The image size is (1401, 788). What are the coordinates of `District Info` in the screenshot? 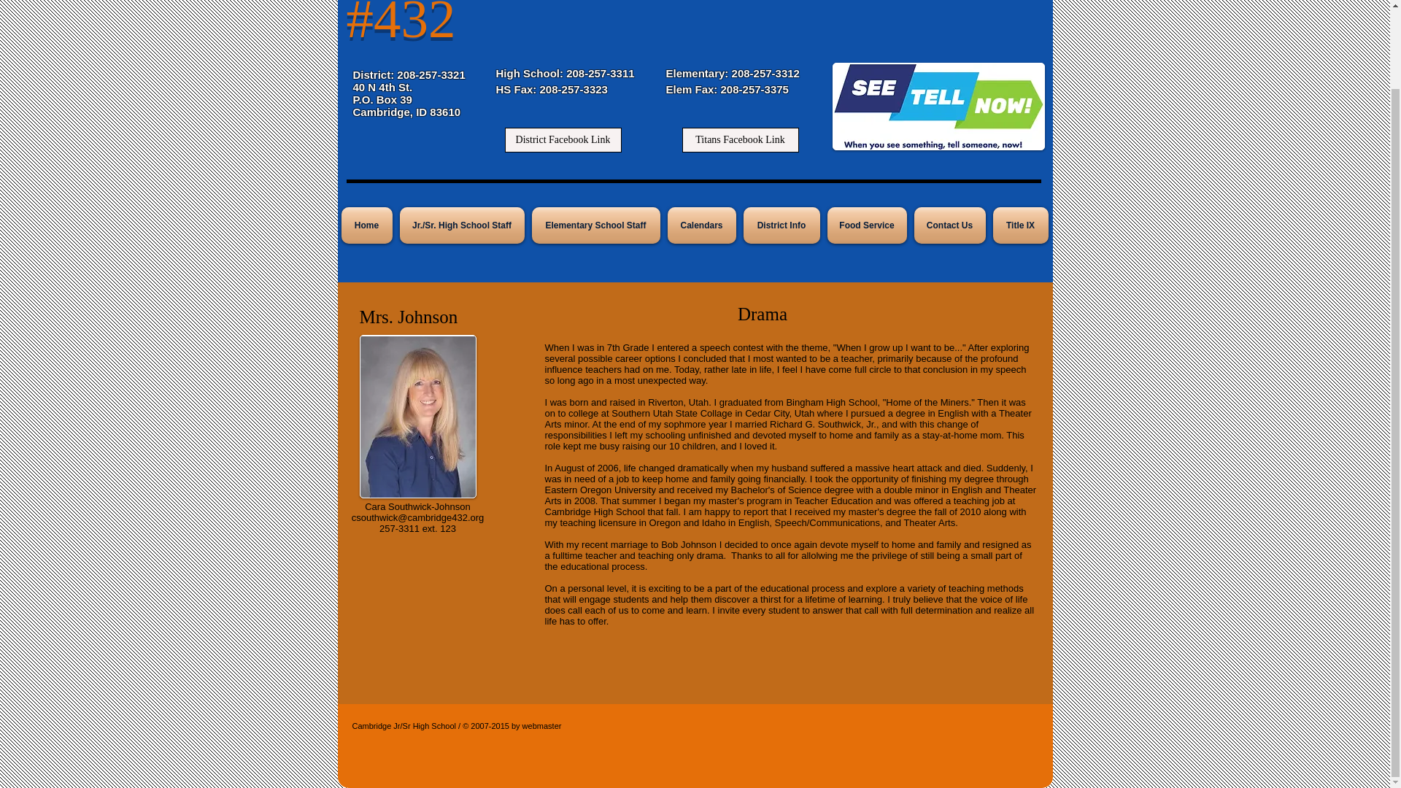 It's located at (781, 225).